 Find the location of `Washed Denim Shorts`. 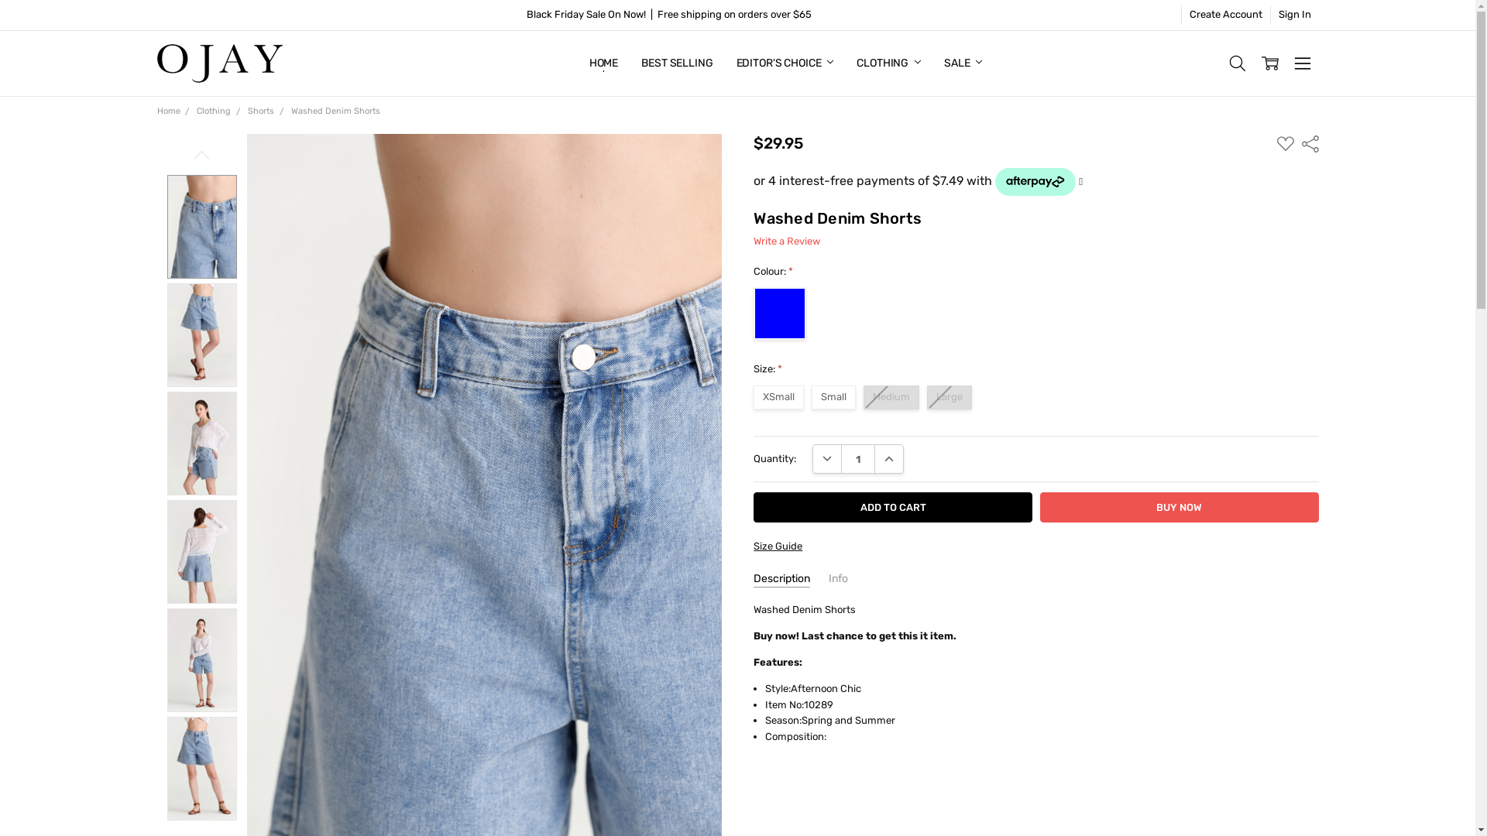

Washed Denim Shorts is located at coordinates (201, 227).